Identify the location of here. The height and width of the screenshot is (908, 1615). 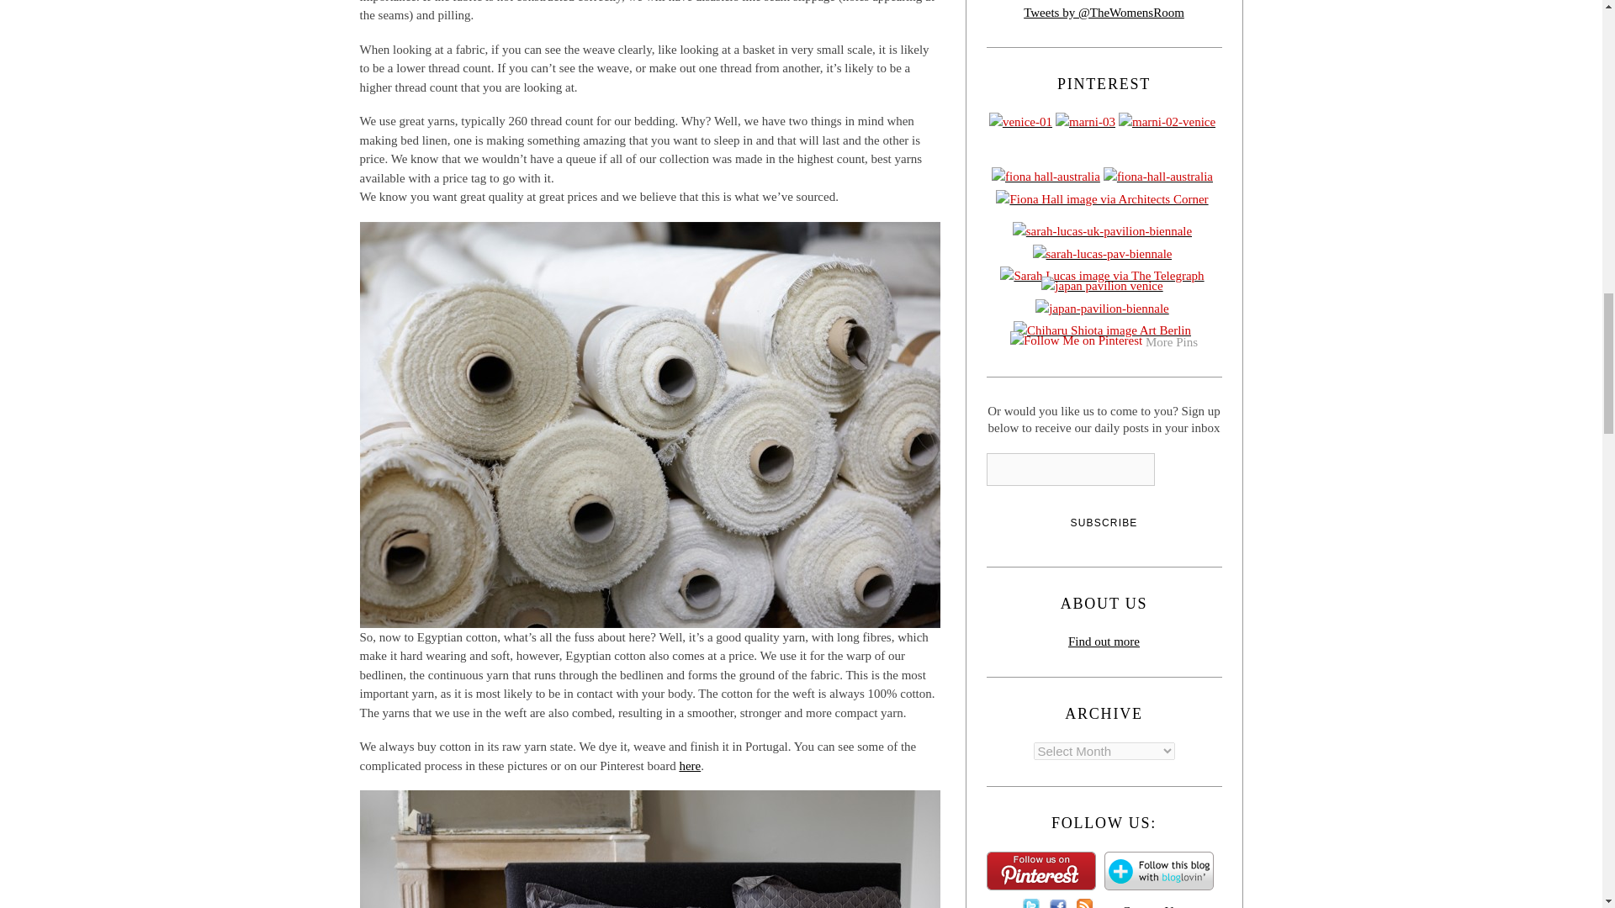
(690, 765).